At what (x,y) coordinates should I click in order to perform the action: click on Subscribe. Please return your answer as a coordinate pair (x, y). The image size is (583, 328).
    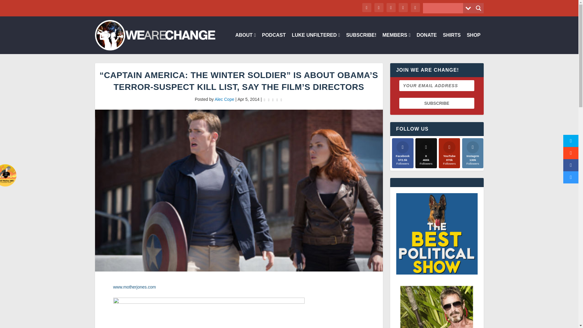
    Looking at the image, I should click on (437, 103).